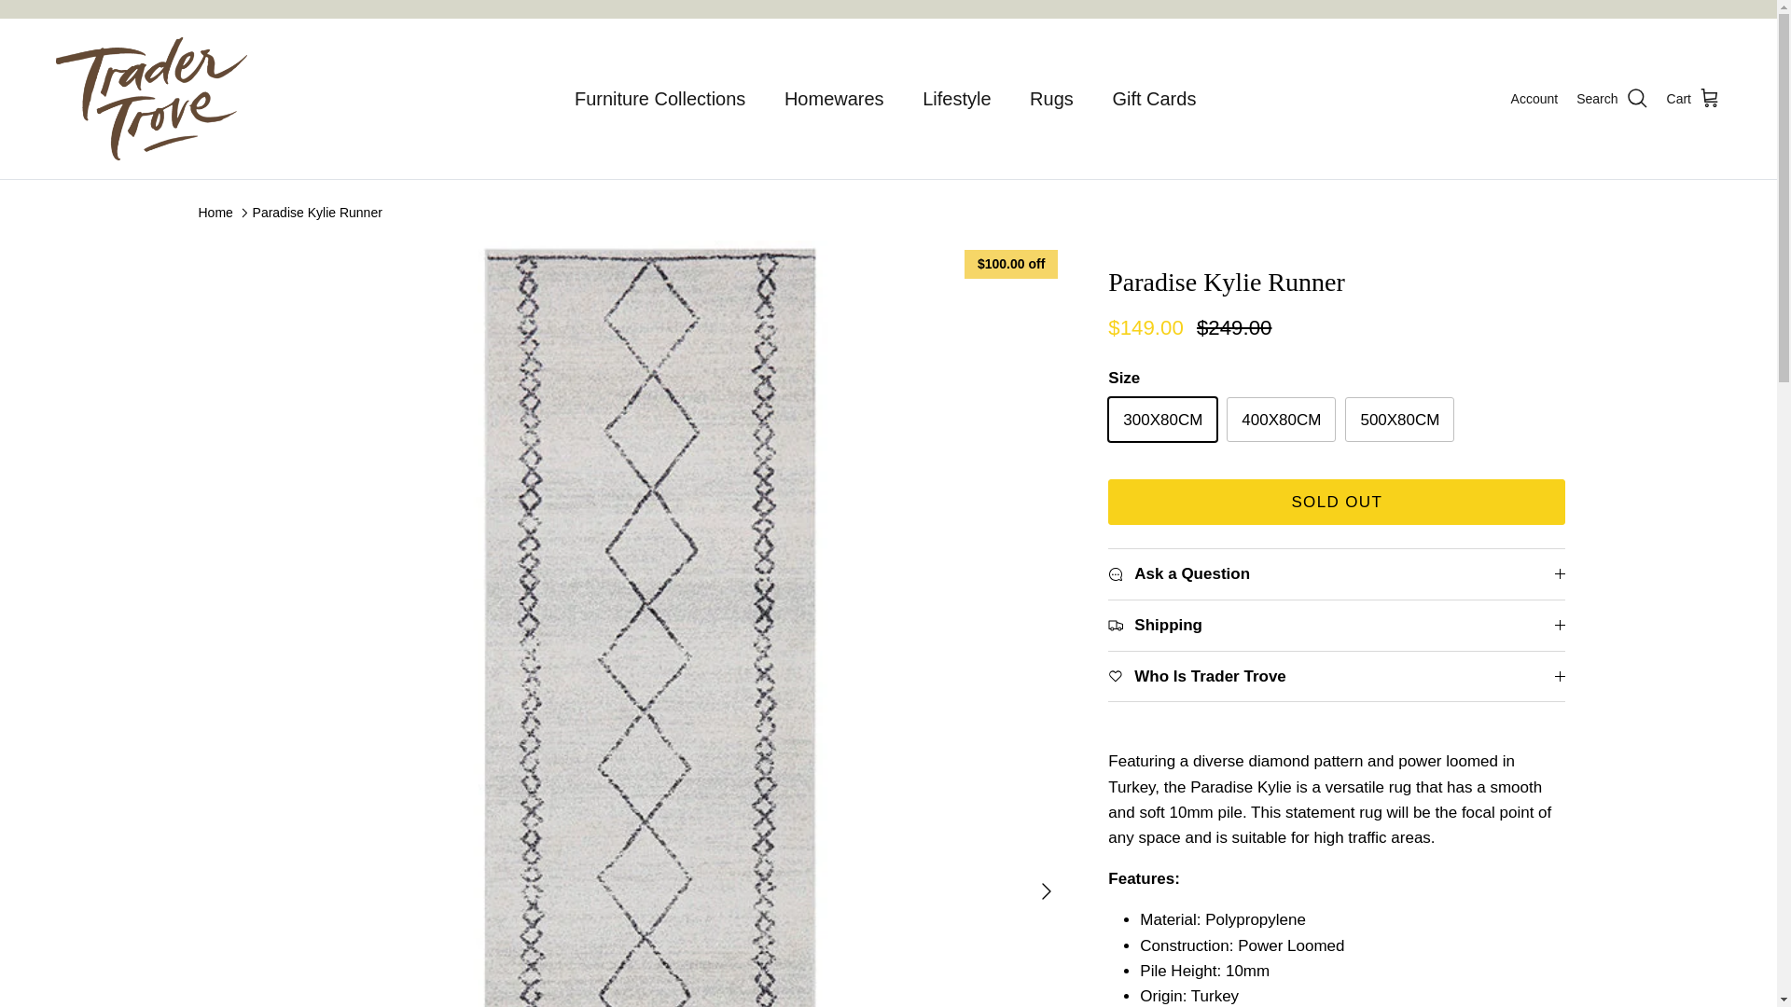  I want to click on Homewares, so click(834, 99).